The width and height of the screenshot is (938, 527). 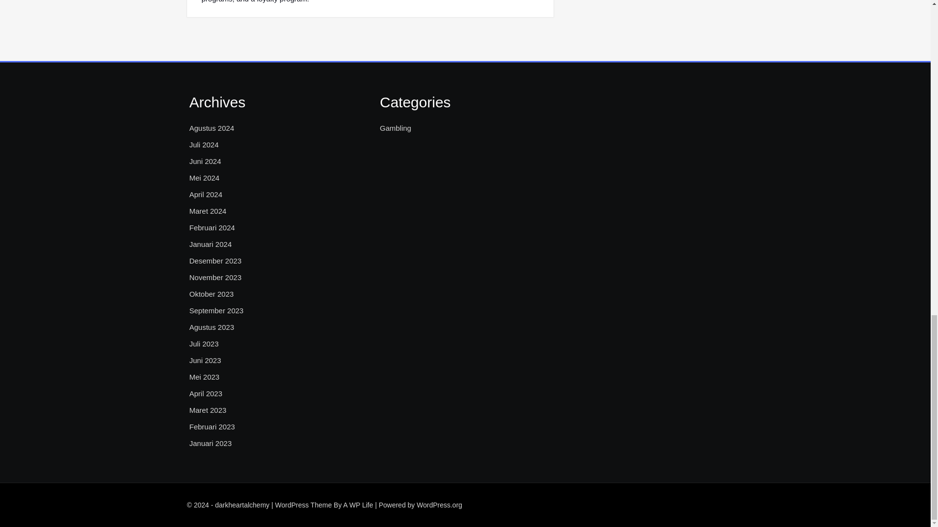 What do you see at coordinates (204, 178) in the screenshot?
I see `Mei 2024` at bounding box center [204, 178].